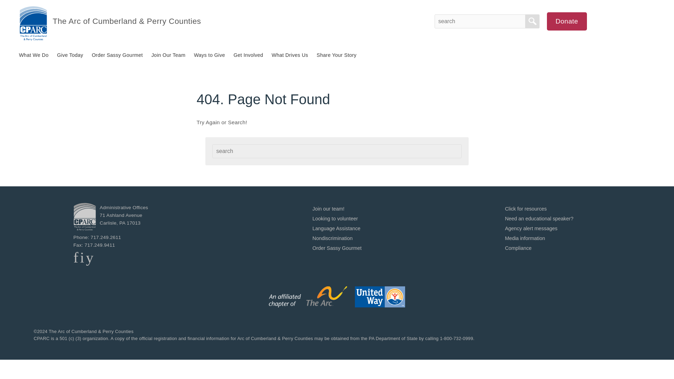 Image resolution: width=674 pixels, height=379 pixels. What do you see at coordinates (526, 208) in the screenshot?
I see `Click for resources` at bounding box center [526, 208].